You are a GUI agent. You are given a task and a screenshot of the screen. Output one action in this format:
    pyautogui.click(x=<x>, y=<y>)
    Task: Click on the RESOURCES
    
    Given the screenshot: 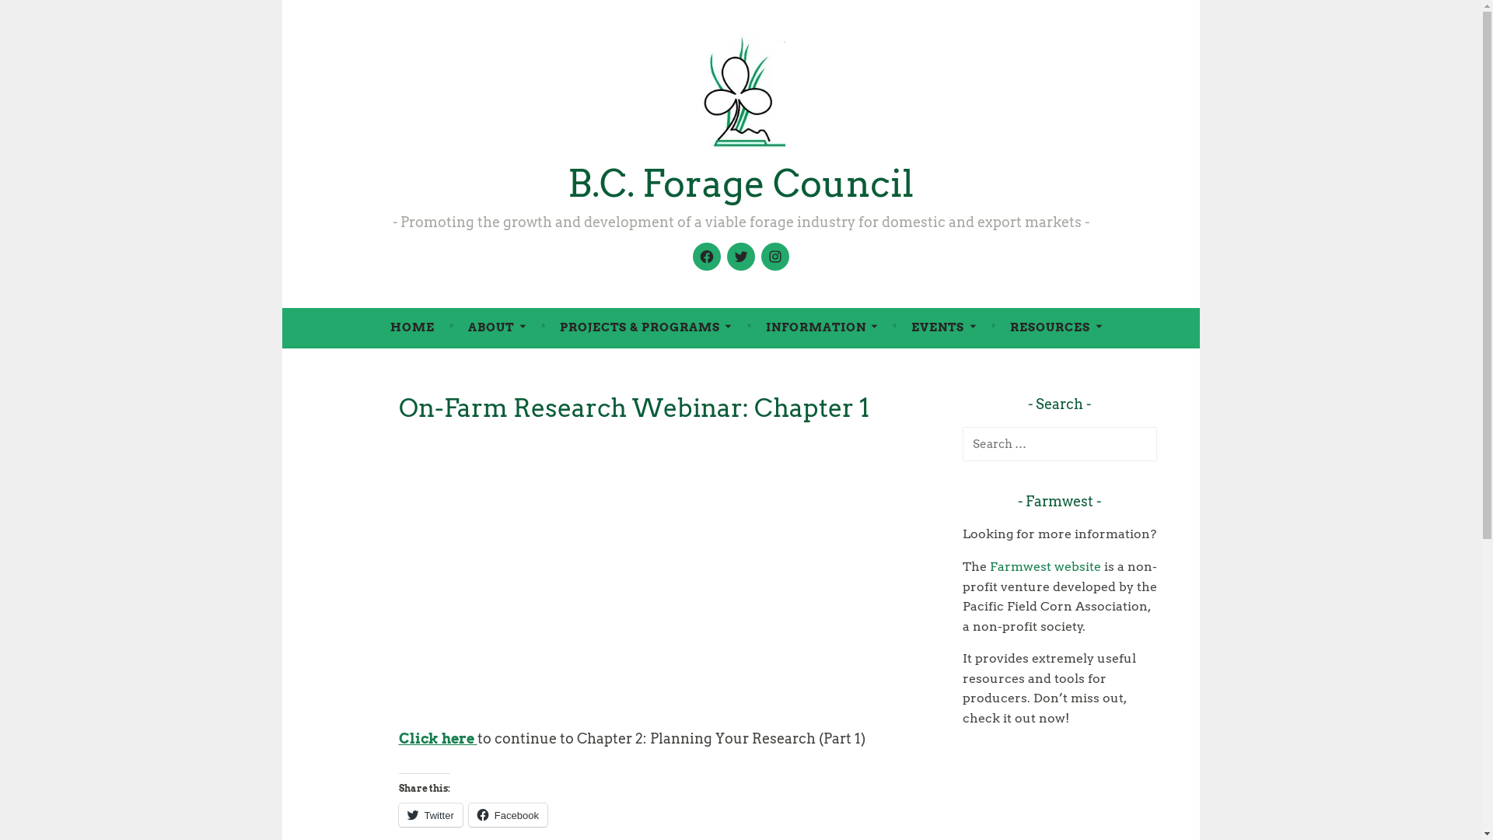 What is the action you would take?
    pyautogui.click(x=1056, y=327)
    